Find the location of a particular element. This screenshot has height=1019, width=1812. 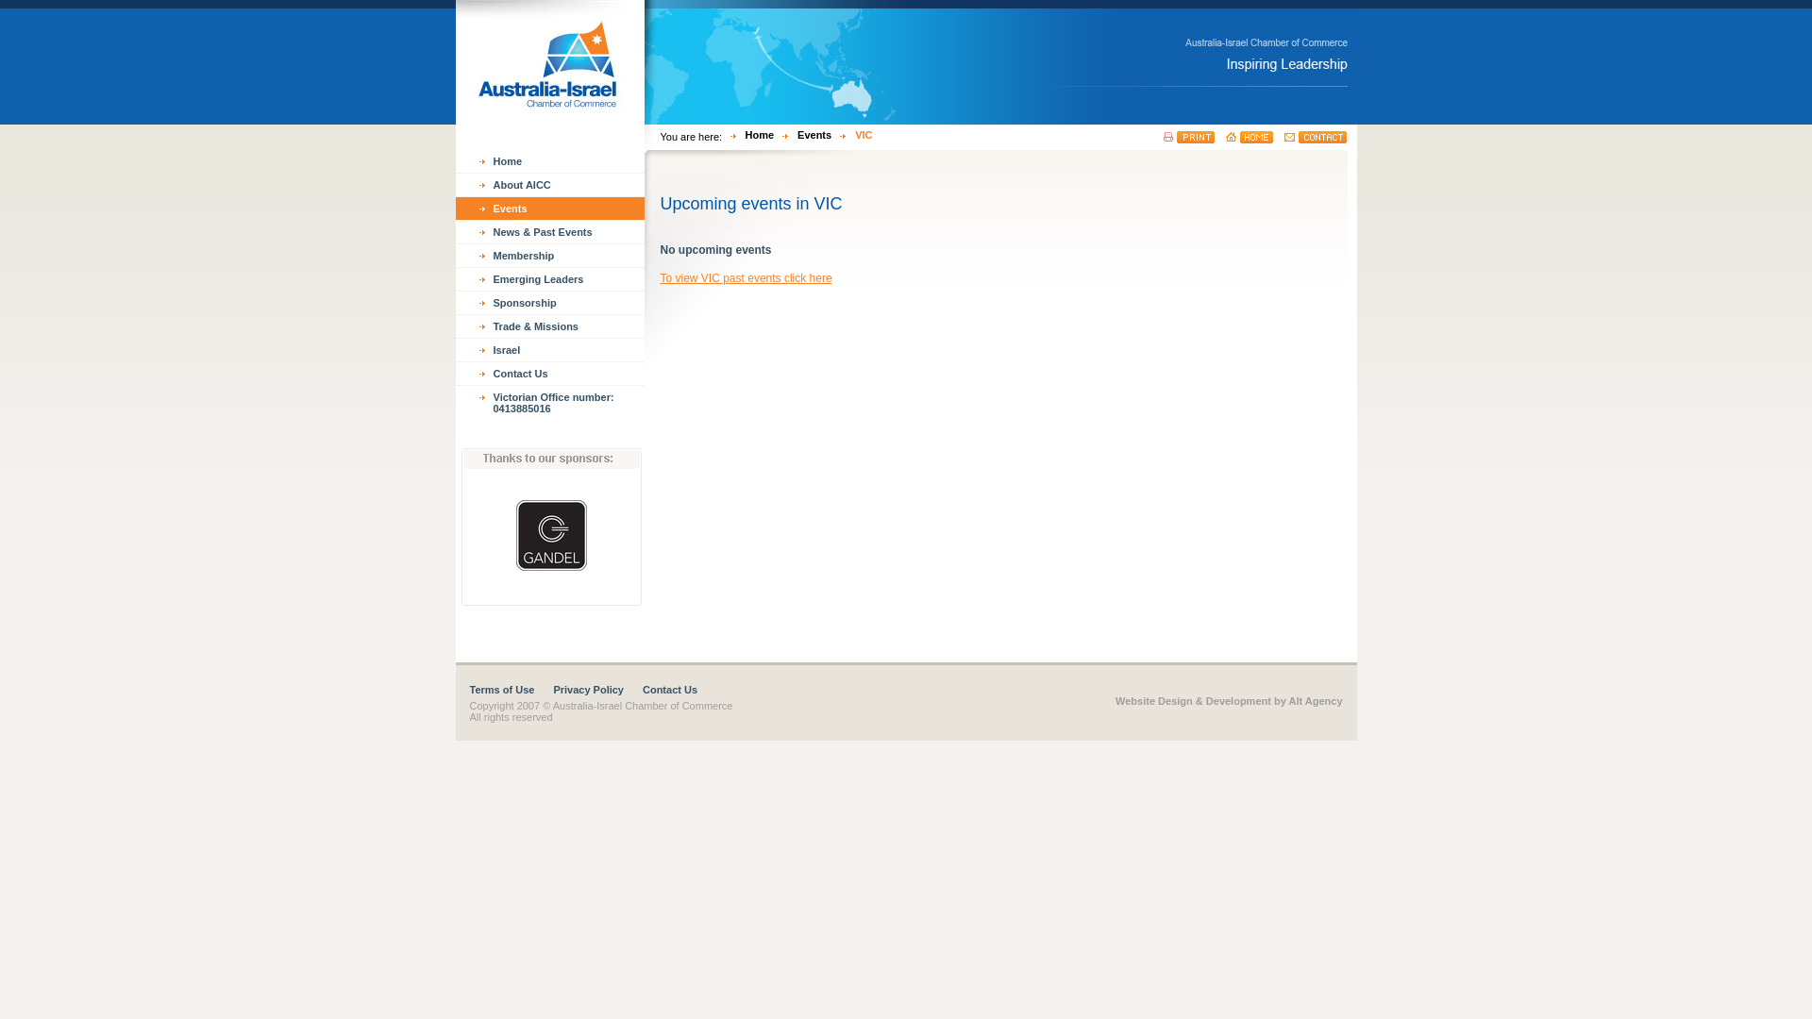

Israel is located at coordinates (549, 350).